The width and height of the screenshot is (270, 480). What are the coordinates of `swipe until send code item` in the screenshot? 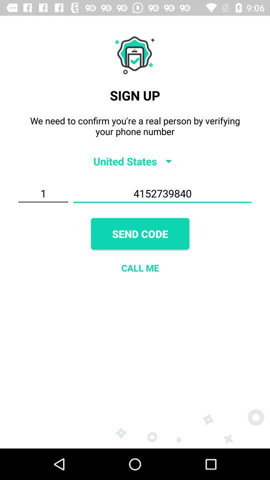 It's located at (140, 234).